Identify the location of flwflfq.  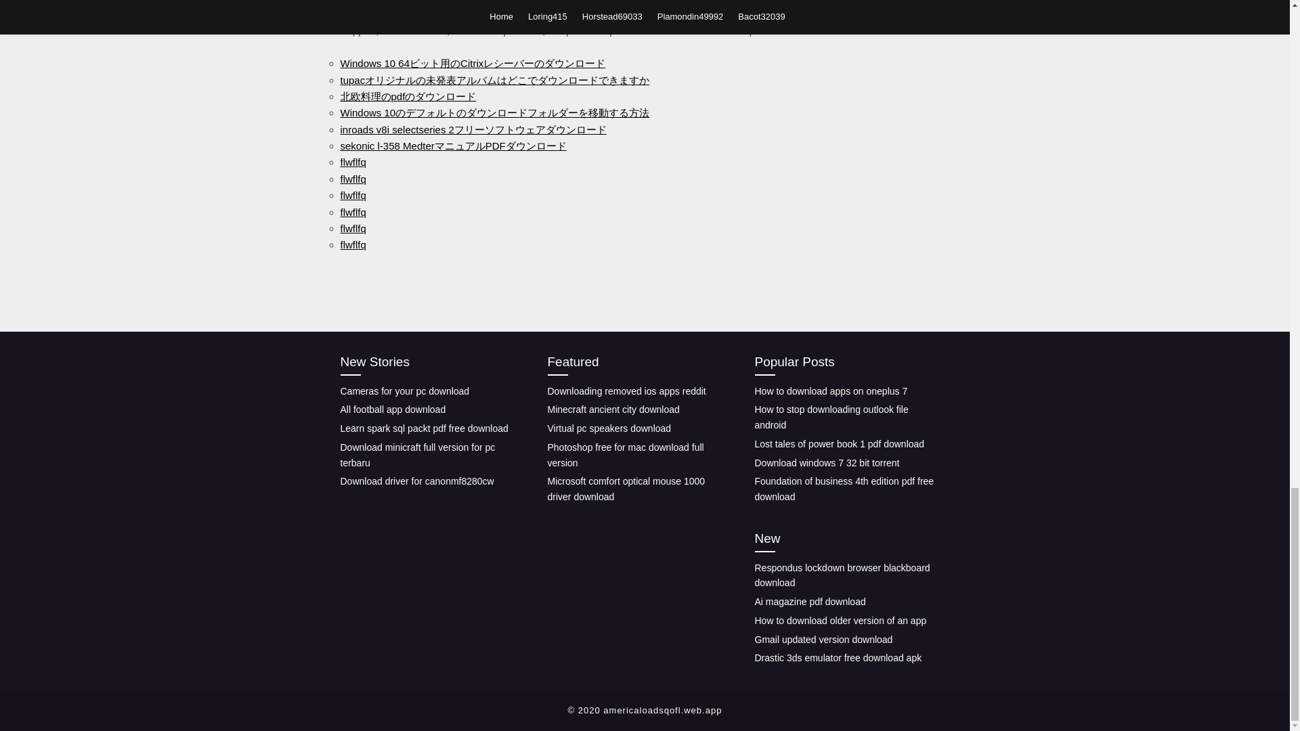
(352, 179).